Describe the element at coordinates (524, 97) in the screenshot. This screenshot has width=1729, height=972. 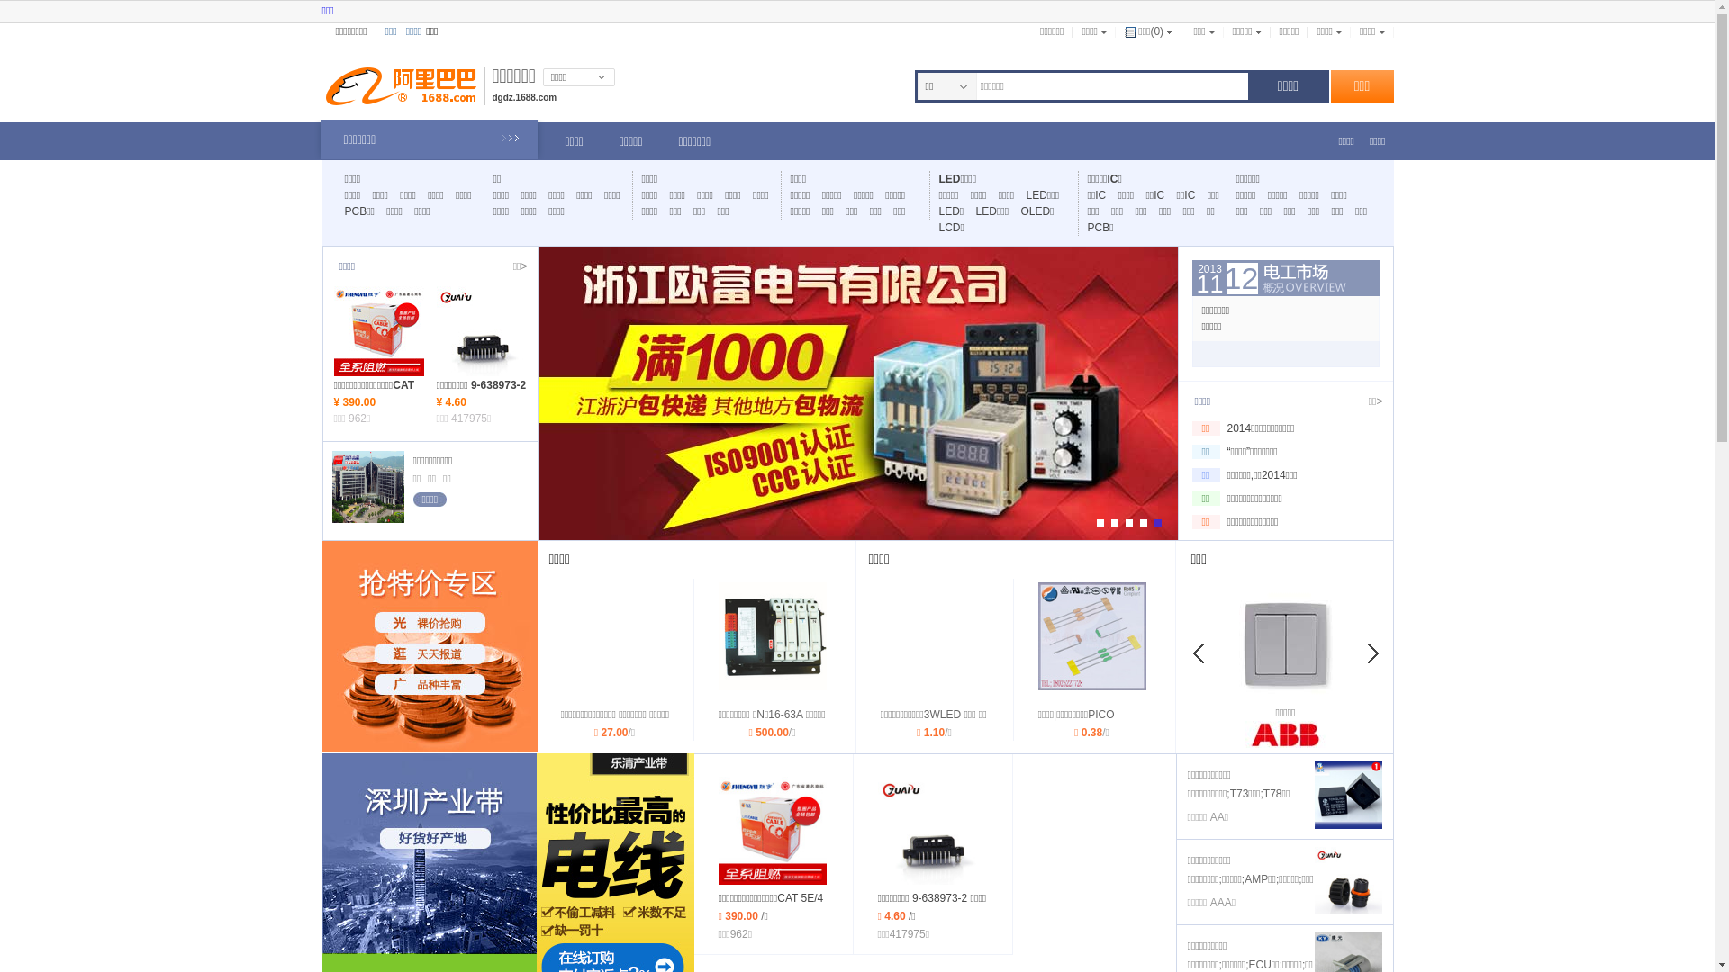
I see `dgdz.1688.com` at that location.